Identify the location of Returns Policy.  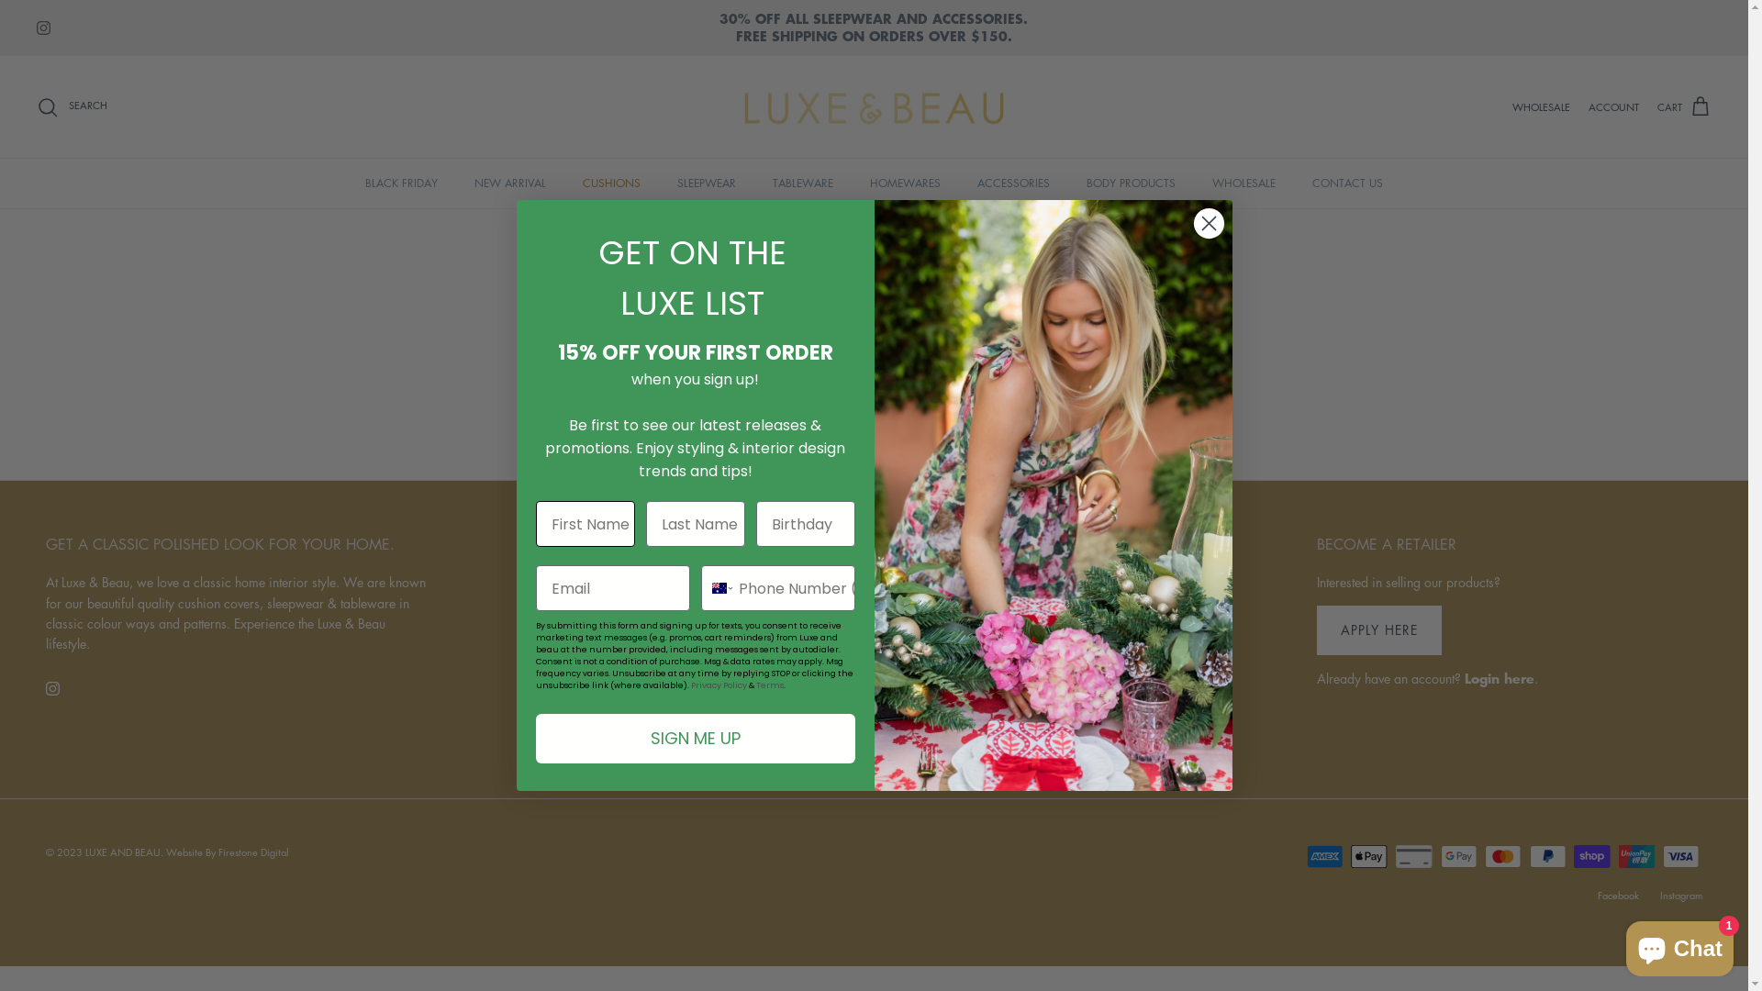
(1006, 636).